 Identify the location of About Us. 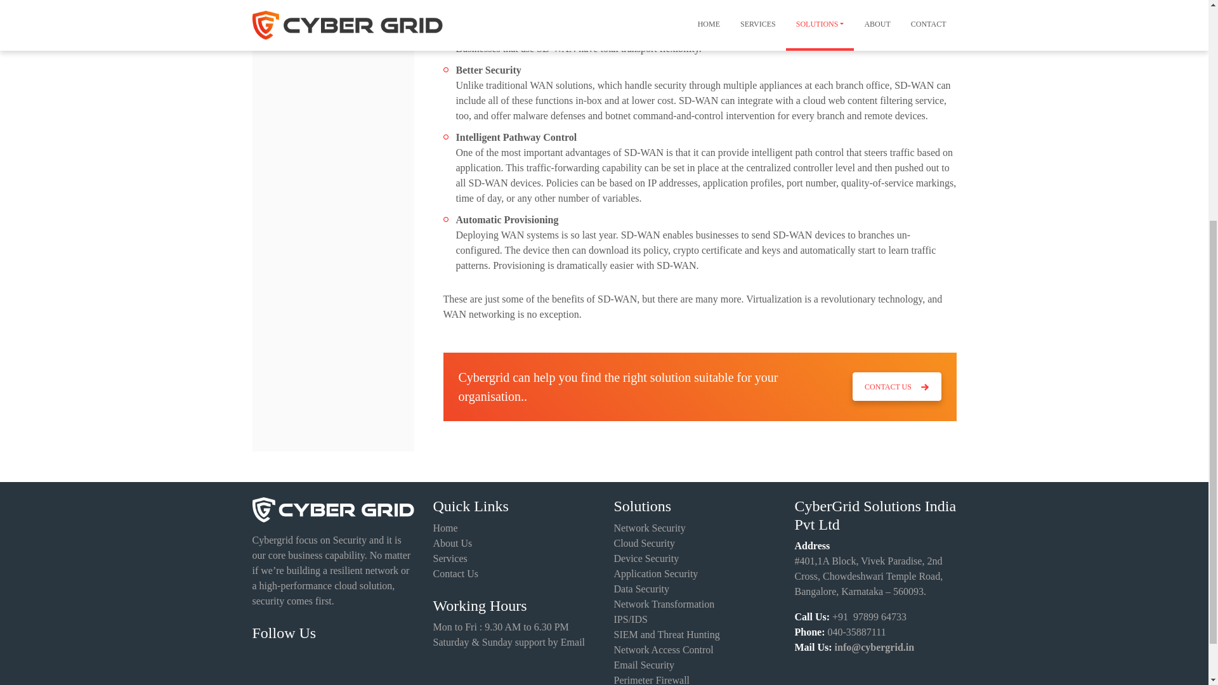
(452, 543).